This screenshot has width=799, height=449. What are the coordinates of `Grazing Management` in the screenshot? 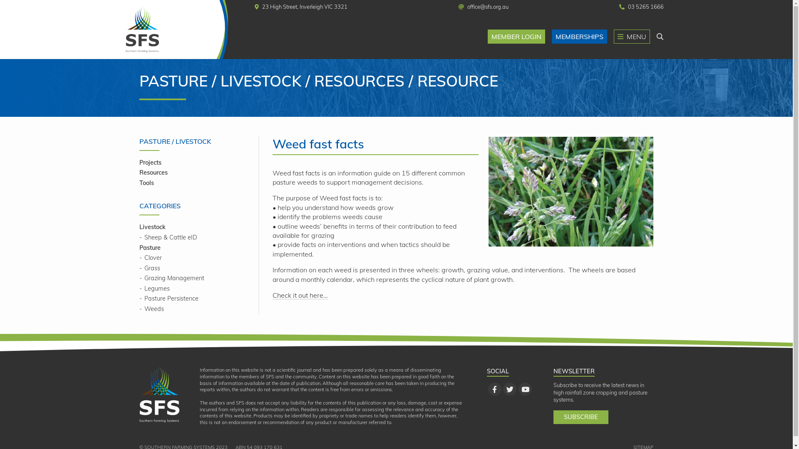 It's located at (172, 278).